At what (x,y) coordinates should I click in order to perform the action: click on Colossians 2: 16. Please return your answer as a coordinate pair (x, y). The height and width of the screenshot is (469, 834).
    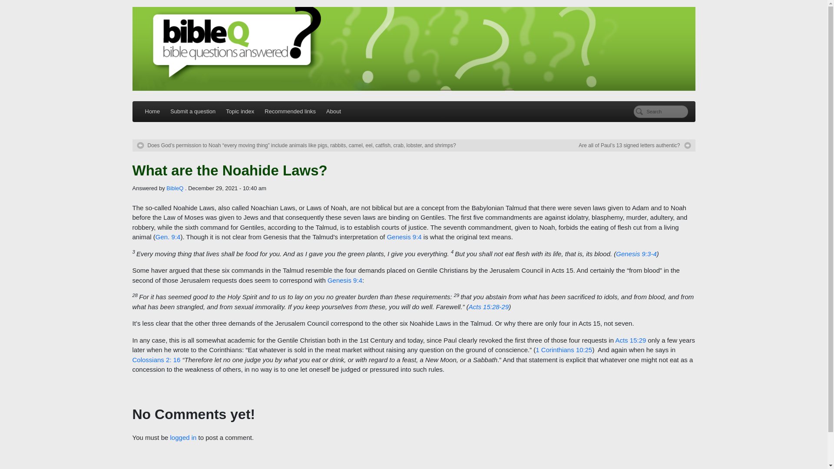
    Looking at the image, I should click on (156, 360).